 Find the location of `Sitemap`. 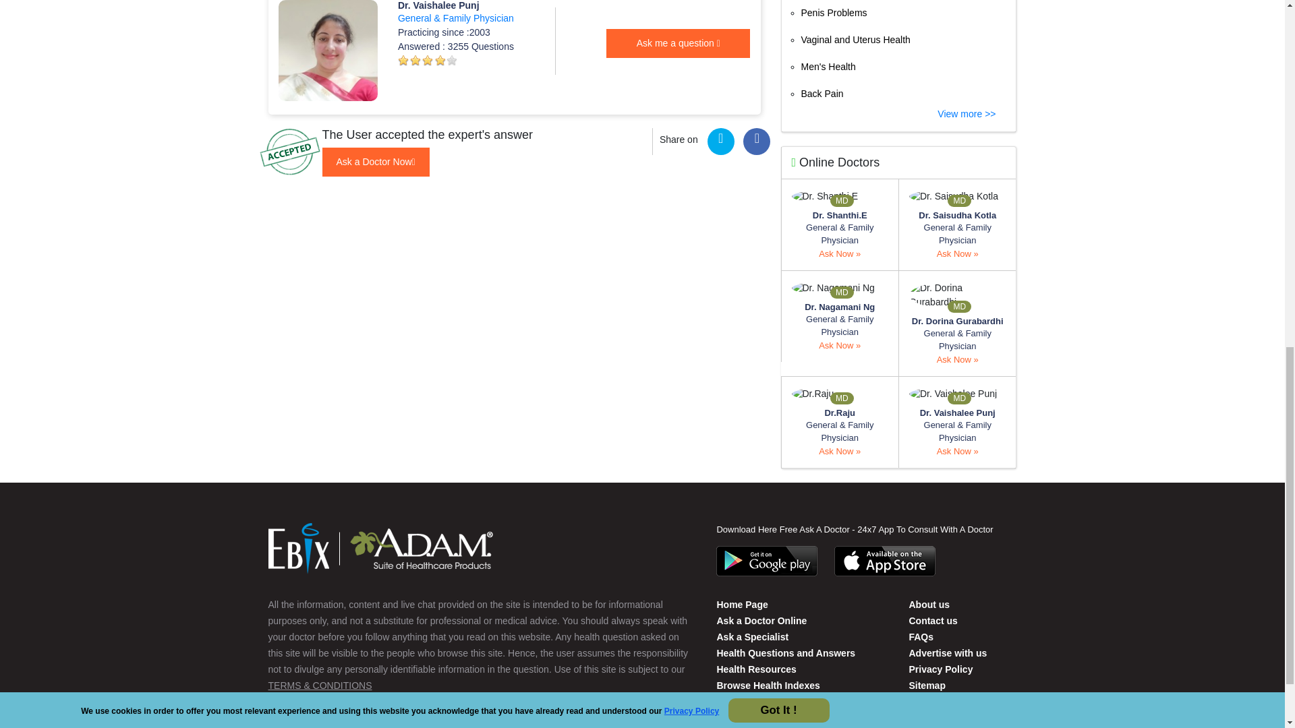

Sitemap is located at coordinates (927, 685).